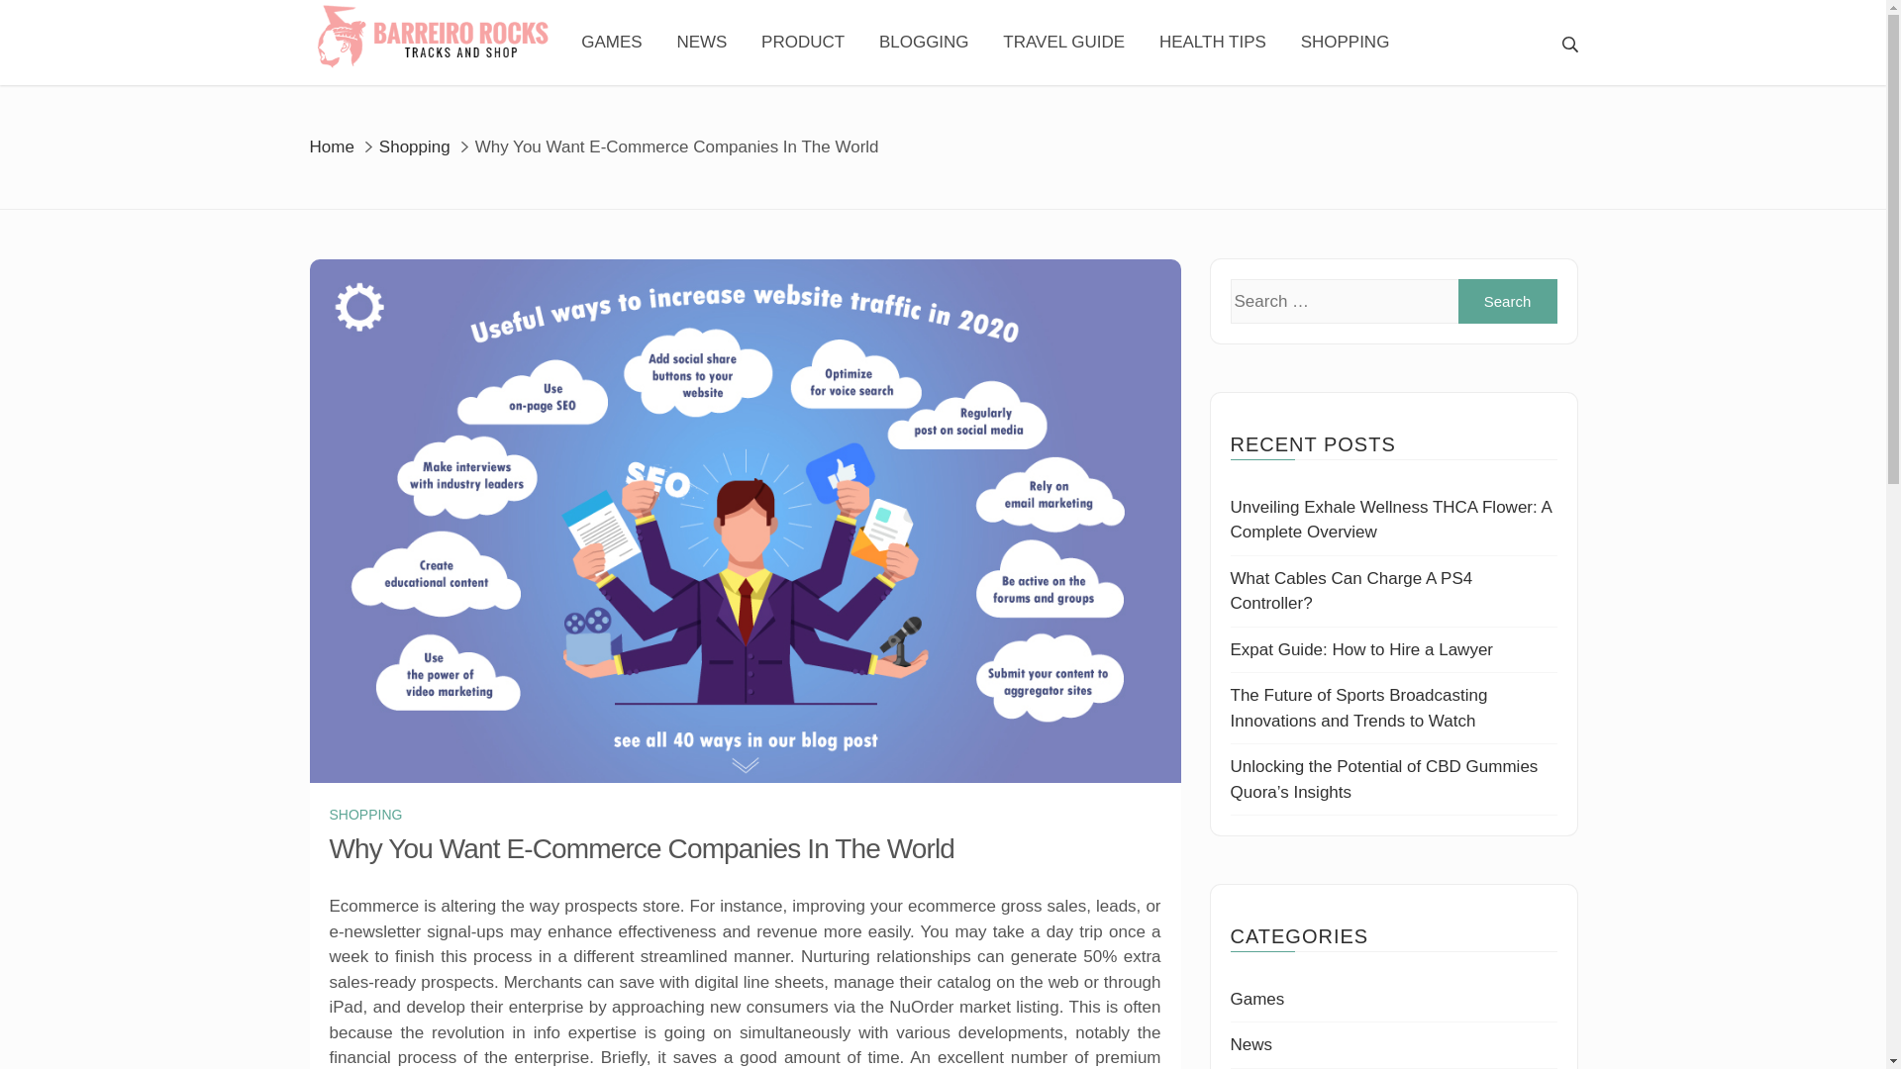 This screenshot has width=1901, height=1069. Describe the element at coordinates (364, 815) in the screenshot. I see `SHOPPING` at that location.